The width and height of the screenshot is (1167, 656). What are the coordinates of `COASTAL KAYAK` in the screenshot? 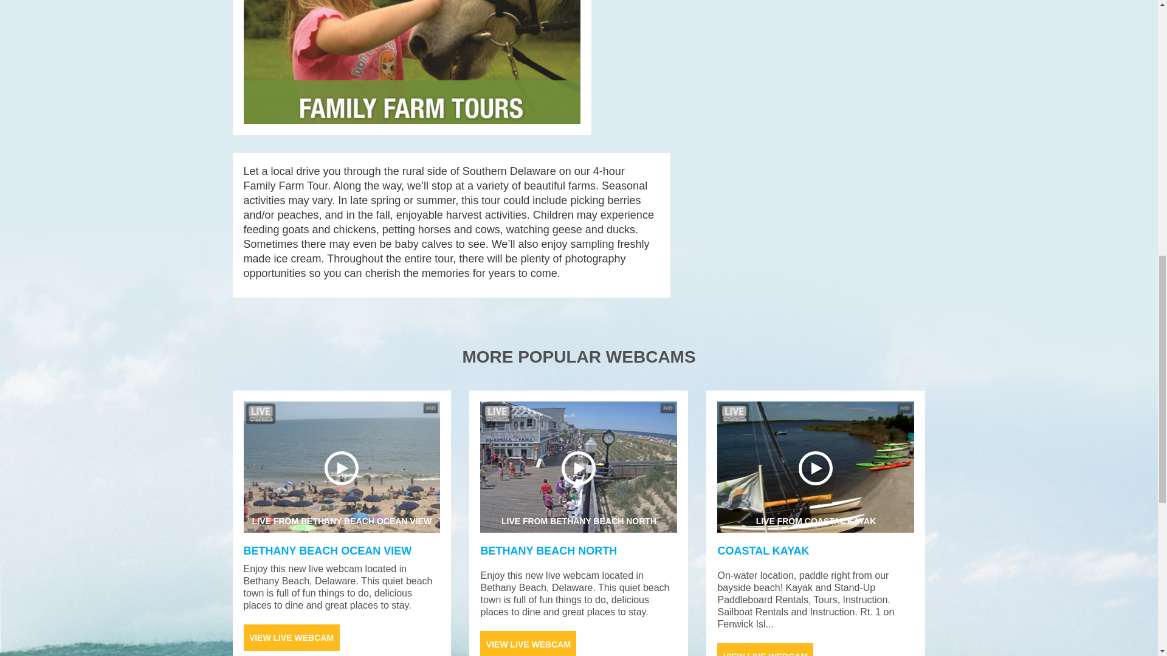 It's located at (816, 466).